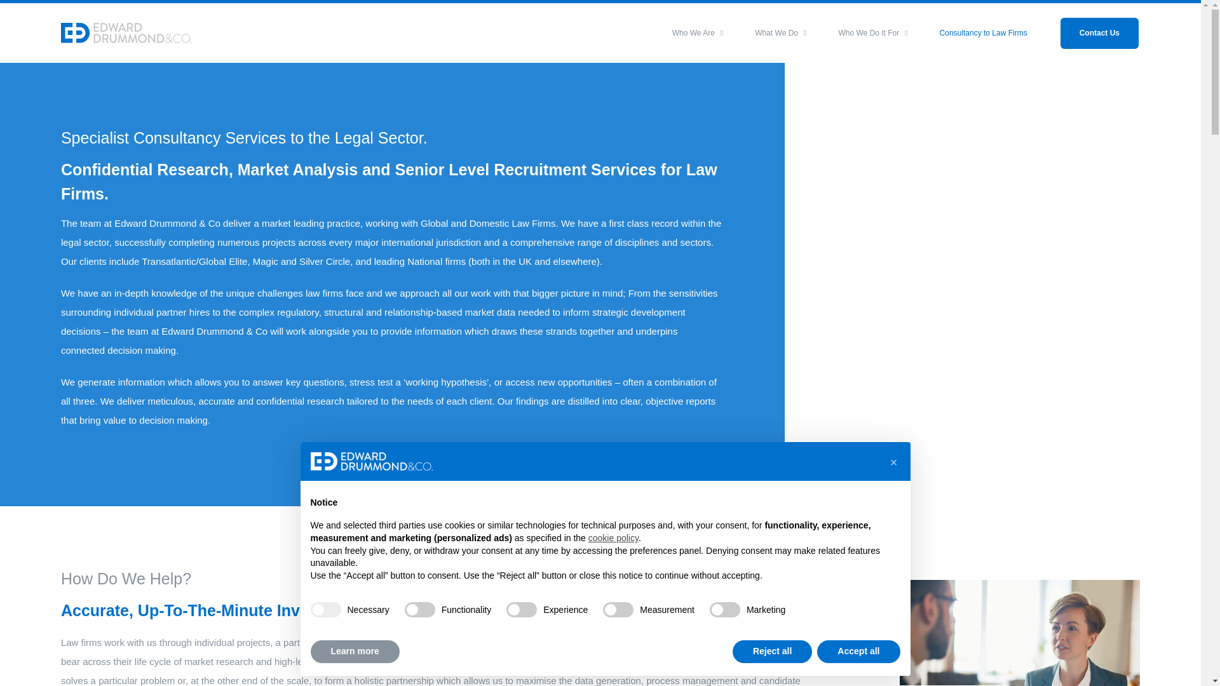  Describe the element at coordinates (420, 610) in the screenshot. I see `false` at that location.